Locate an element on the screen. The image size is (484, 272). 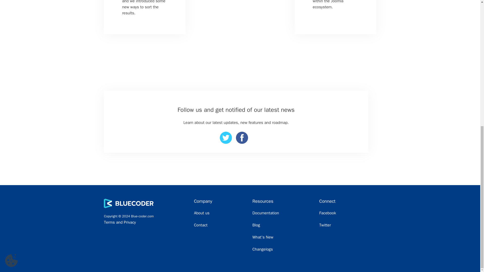
Changelogs is located at coordinates (285, 249).